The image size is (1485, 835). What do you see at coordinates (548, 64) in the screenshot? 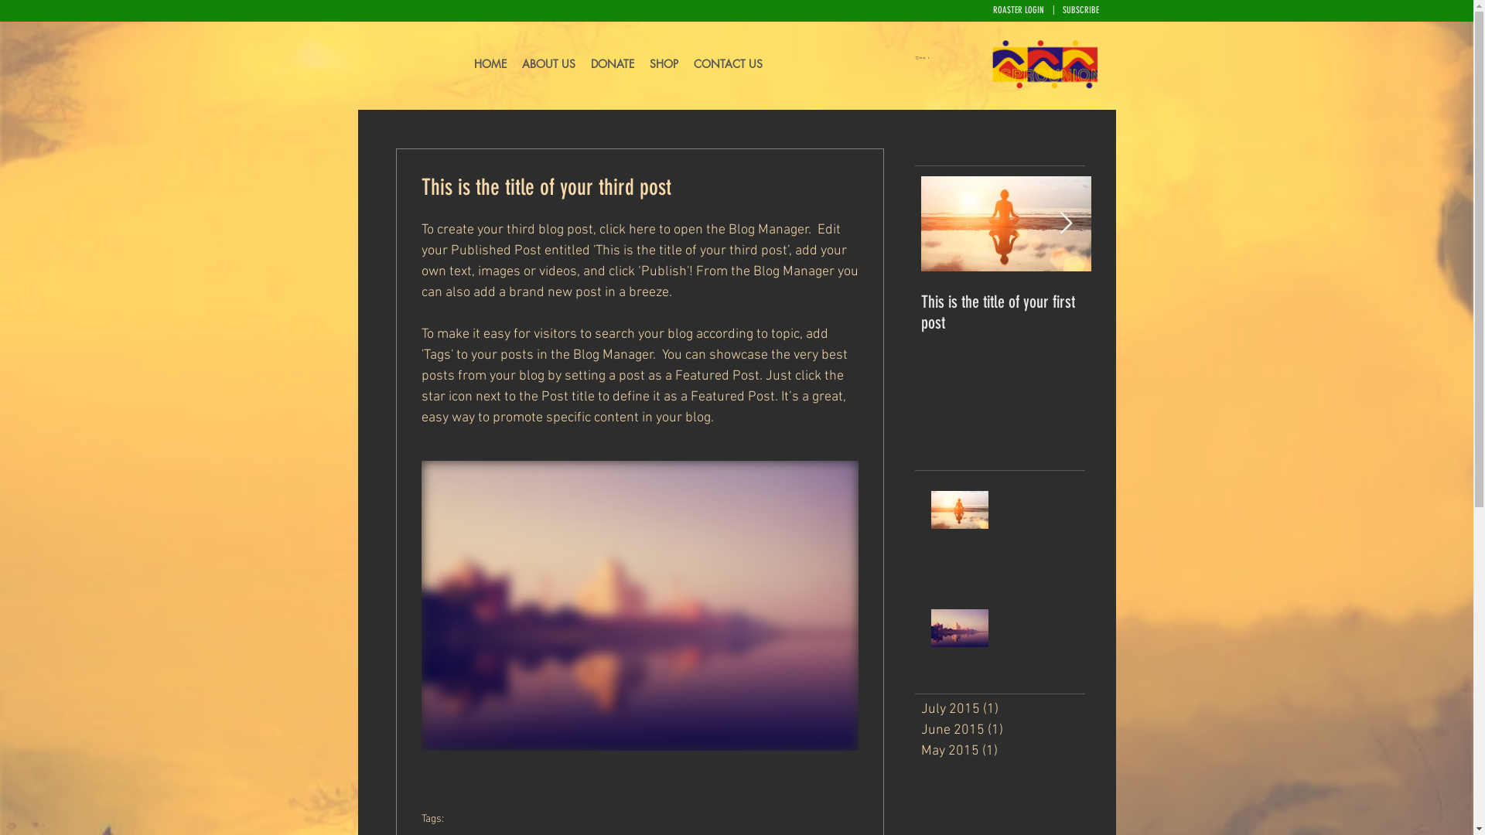
I see `ABOUT US` at bounding box center [548, 64].